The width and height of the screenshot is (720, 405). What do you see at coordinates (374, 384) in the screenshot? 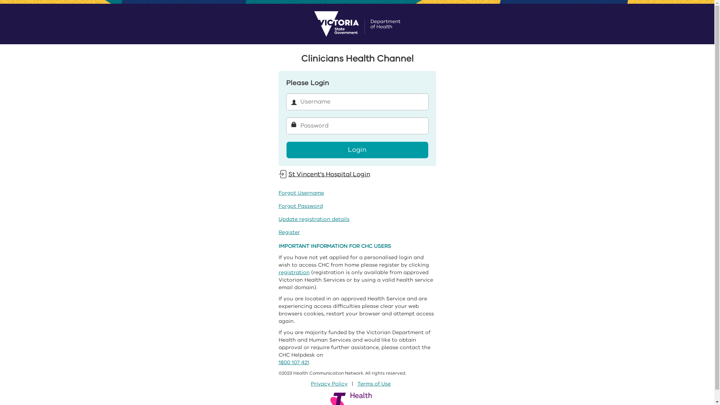
I see `Terms of Use` at bounding box center [374, 384].